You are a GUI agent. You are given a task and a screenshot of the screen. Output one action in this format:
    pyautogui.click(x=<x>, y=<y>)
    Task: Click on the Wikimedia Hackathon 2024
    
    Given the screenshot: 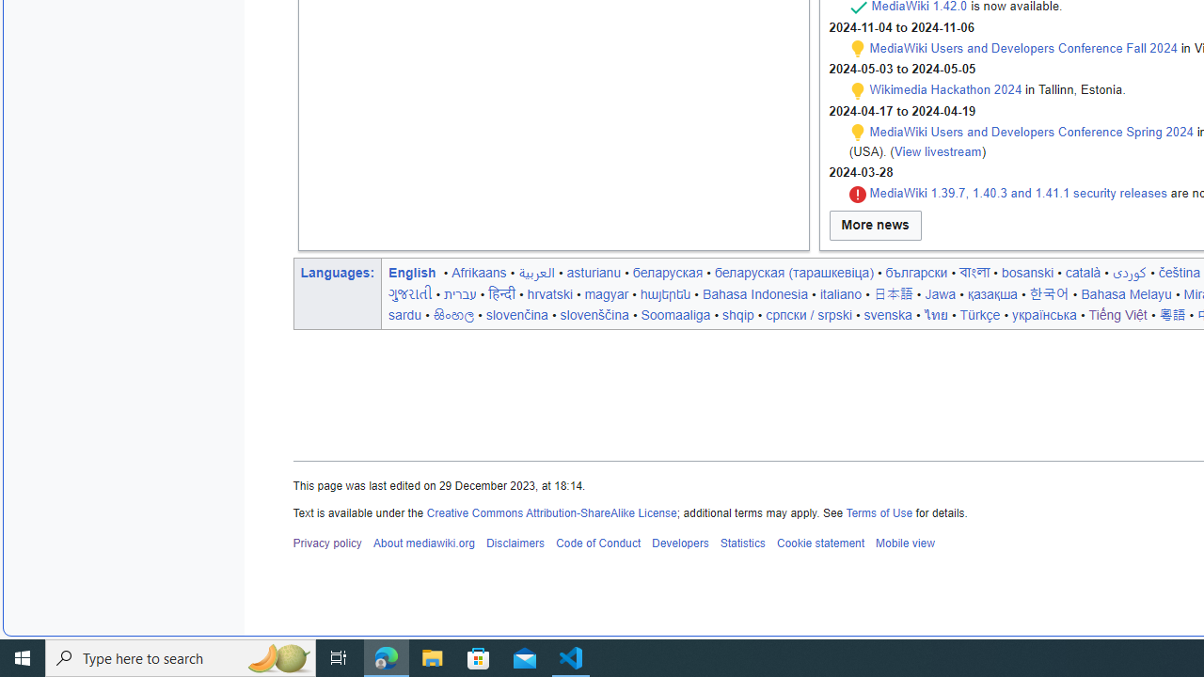 What is the action you would take?
    pyautogui.click(x=945, y=89)
    